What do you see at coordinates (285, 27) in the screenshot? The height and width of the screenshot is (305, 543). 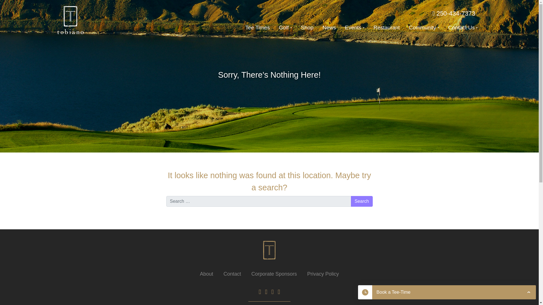 I see `Golf` at bounding box center [285, 27].